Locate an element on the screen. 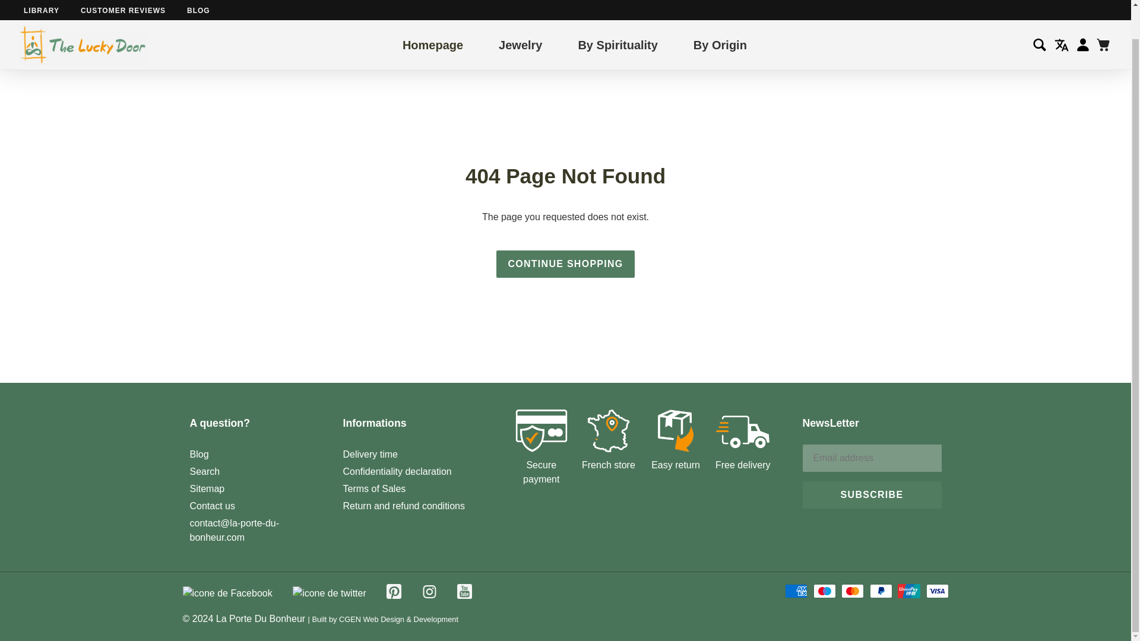  Jewelry is located at coordinates (520, 13).